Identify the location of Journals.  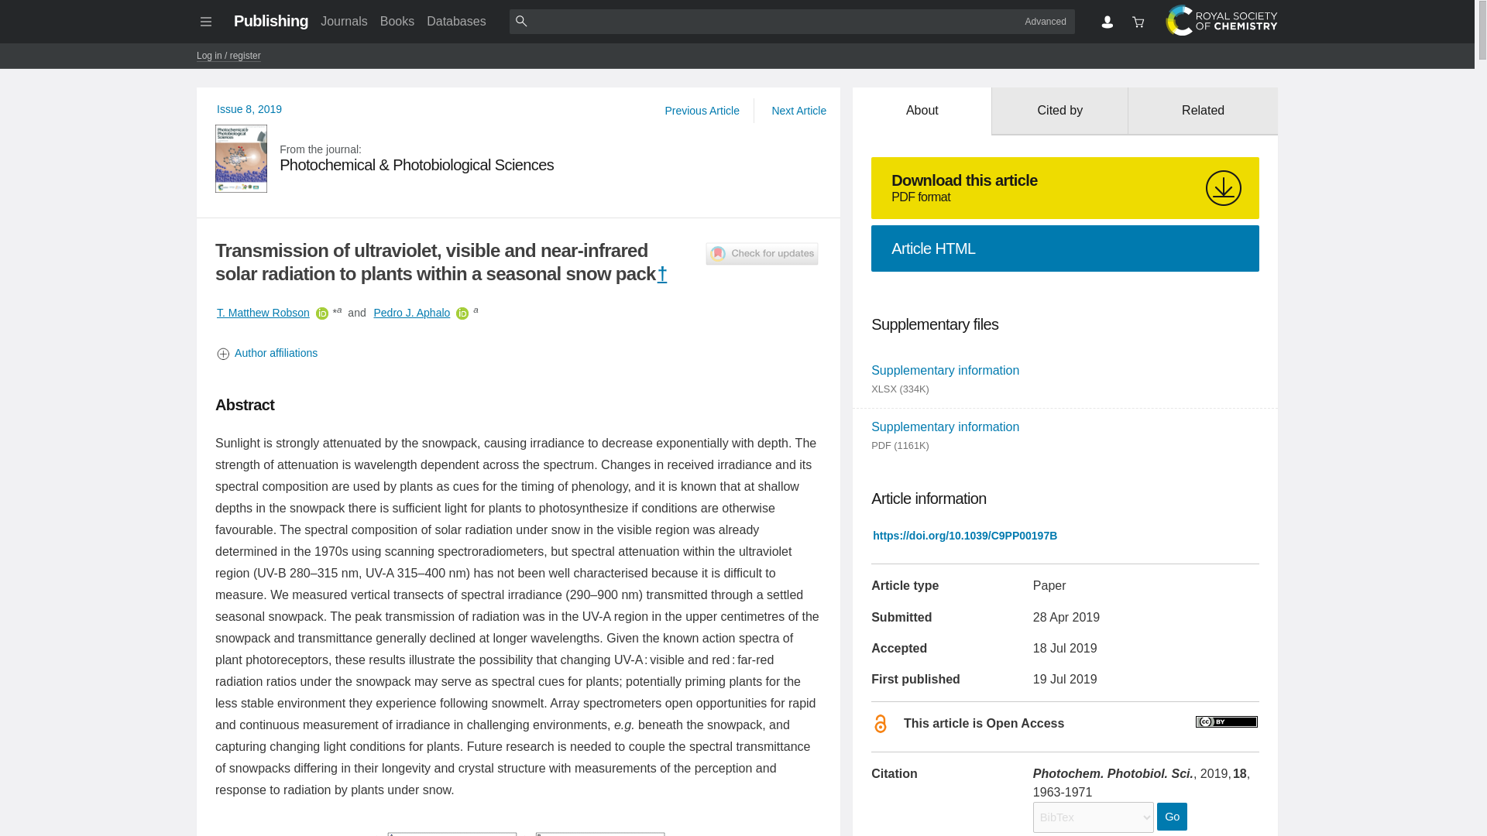
(343, 21).